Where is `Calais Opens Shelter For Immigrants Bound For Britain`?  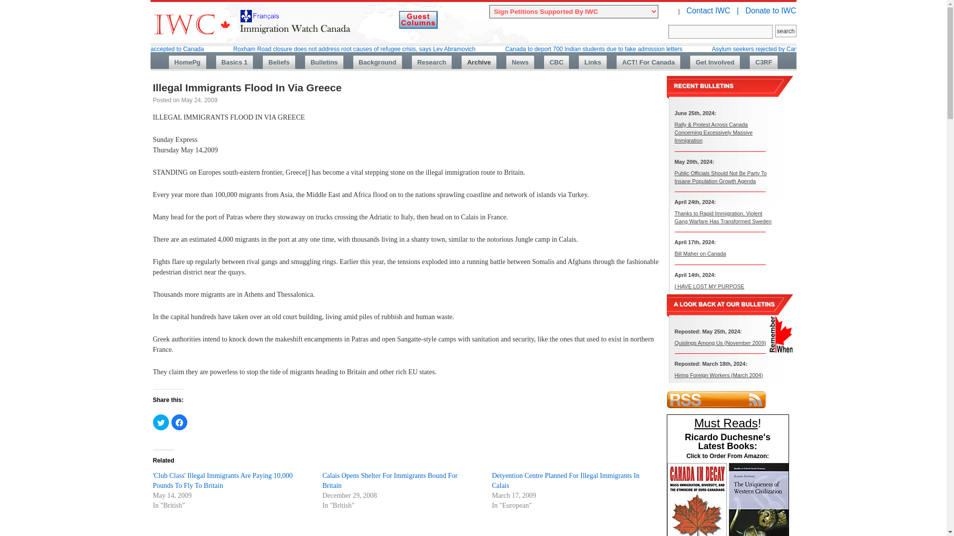 Calais Opens Shelter For Immigrants Bound For Britain is located at coordinates (390, 480).